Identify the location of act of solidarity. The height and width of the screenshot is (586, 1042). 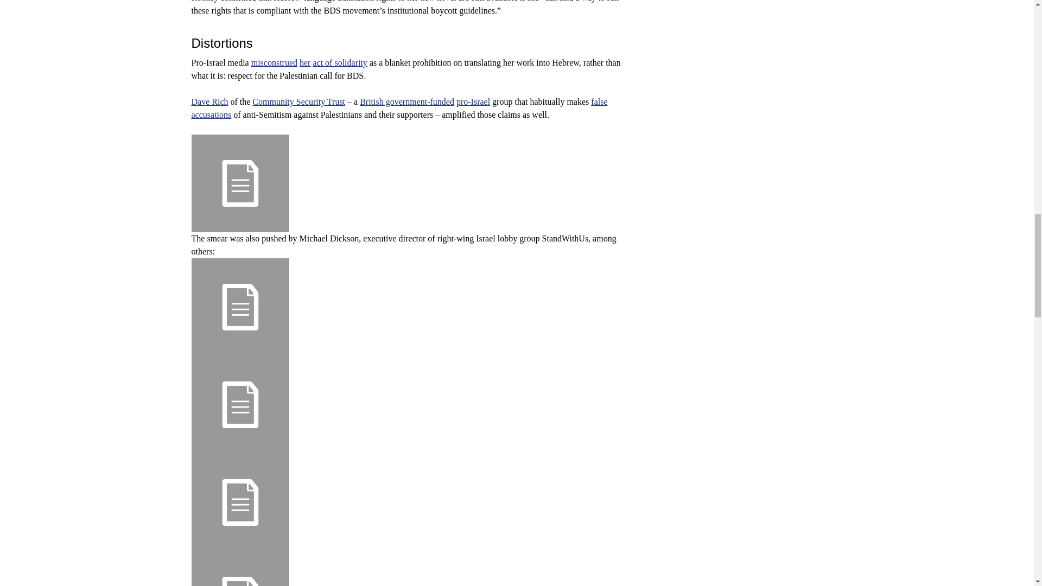
(340, 62).